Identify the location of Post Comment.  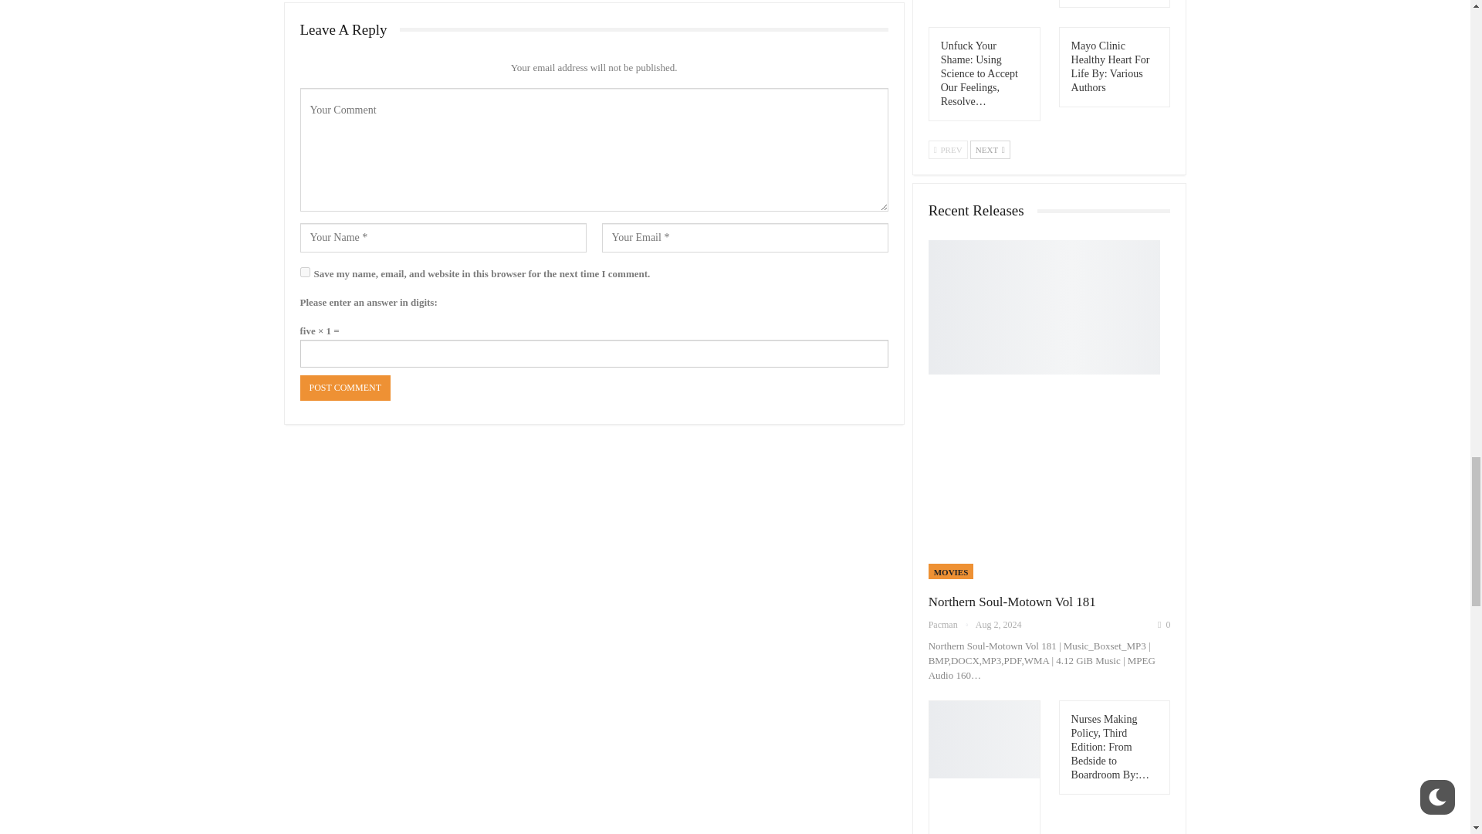
(344, 388).